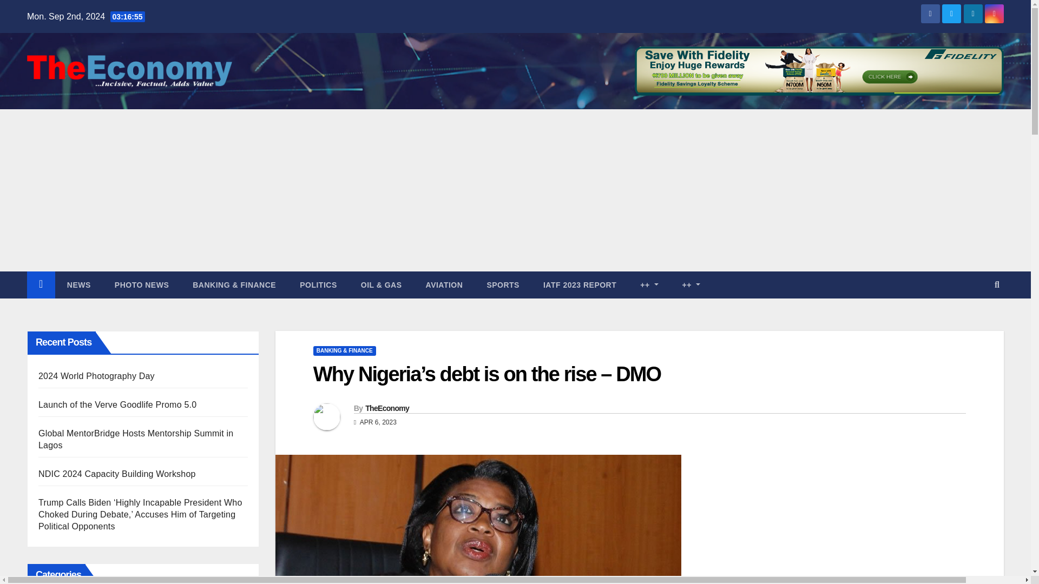 The height and width of the screenshot is (584, 1039). What do you see at coordinates (503, 284) in the screenshot?
I see `SPORTS` at bounding box center [503, 284].